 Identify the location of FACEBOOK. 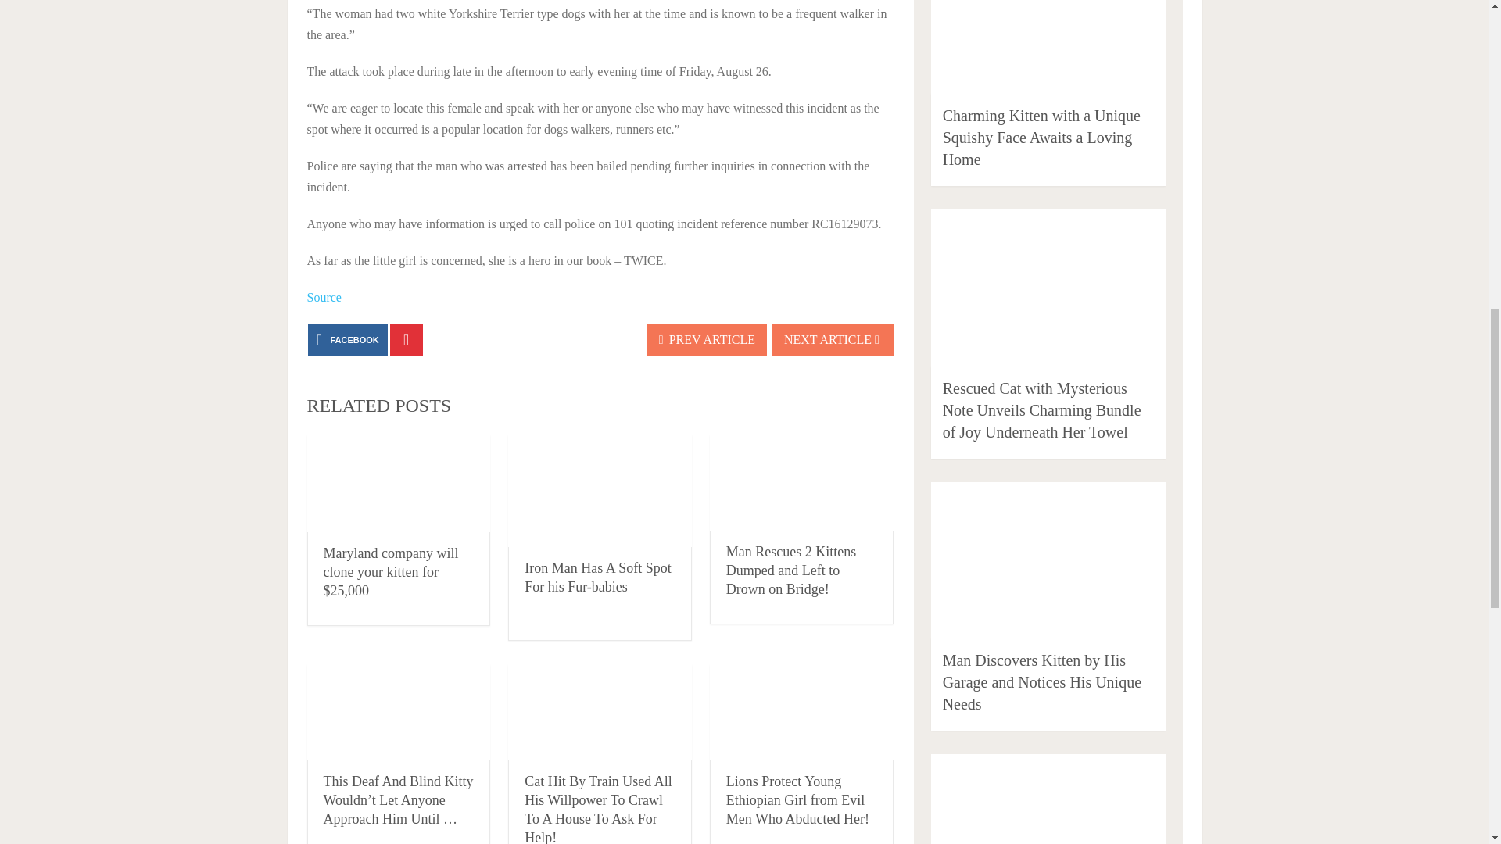
(347, 339).